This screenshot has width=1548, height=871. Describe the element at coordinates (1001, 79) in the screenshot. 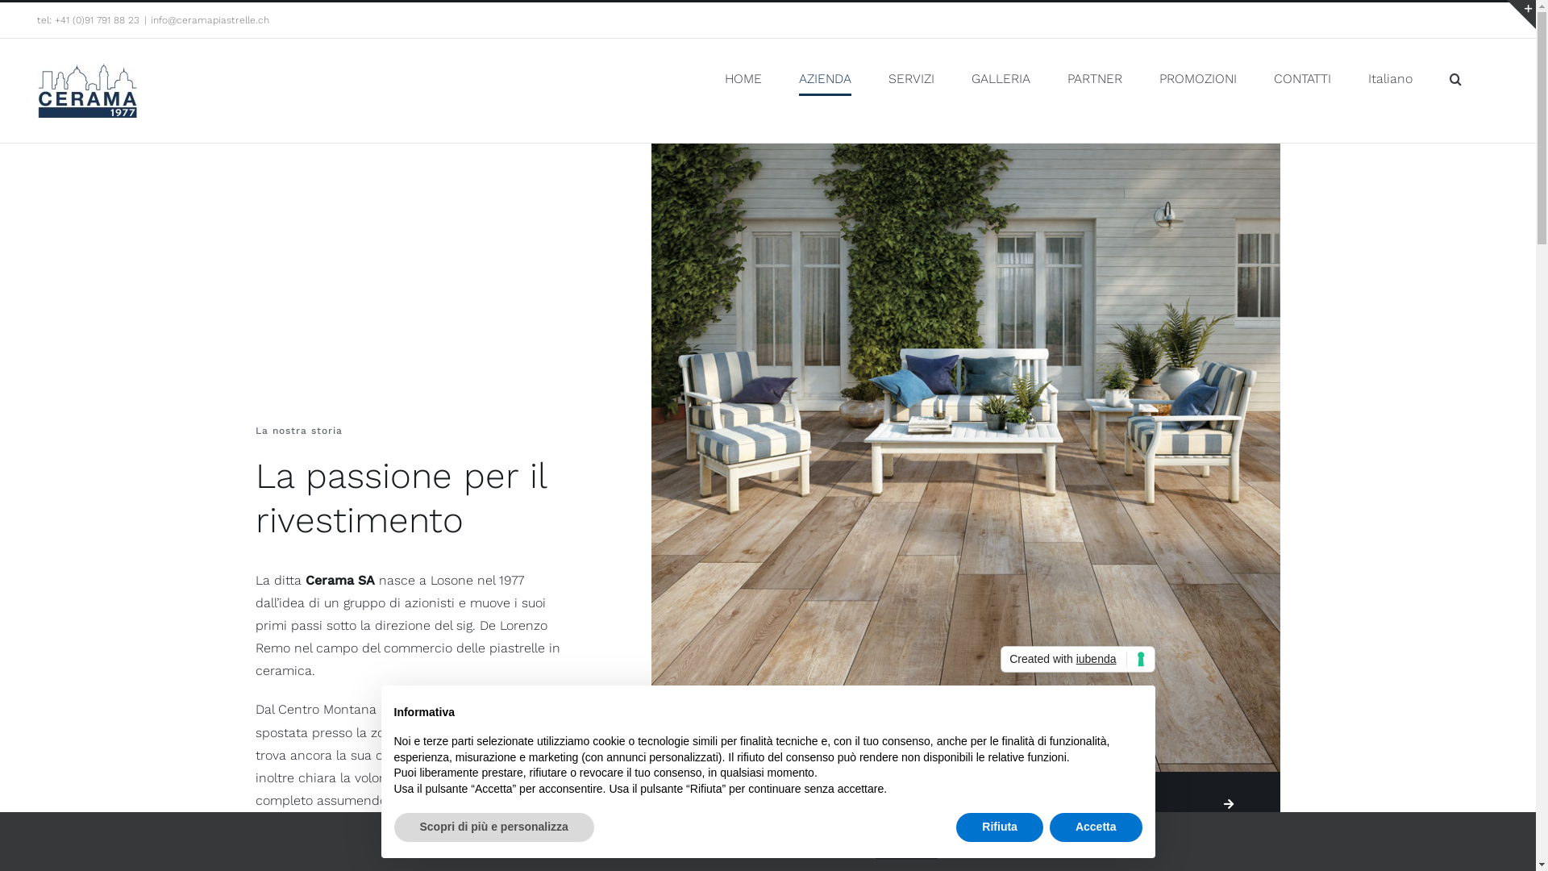

I see `GALLERIA` at that location.